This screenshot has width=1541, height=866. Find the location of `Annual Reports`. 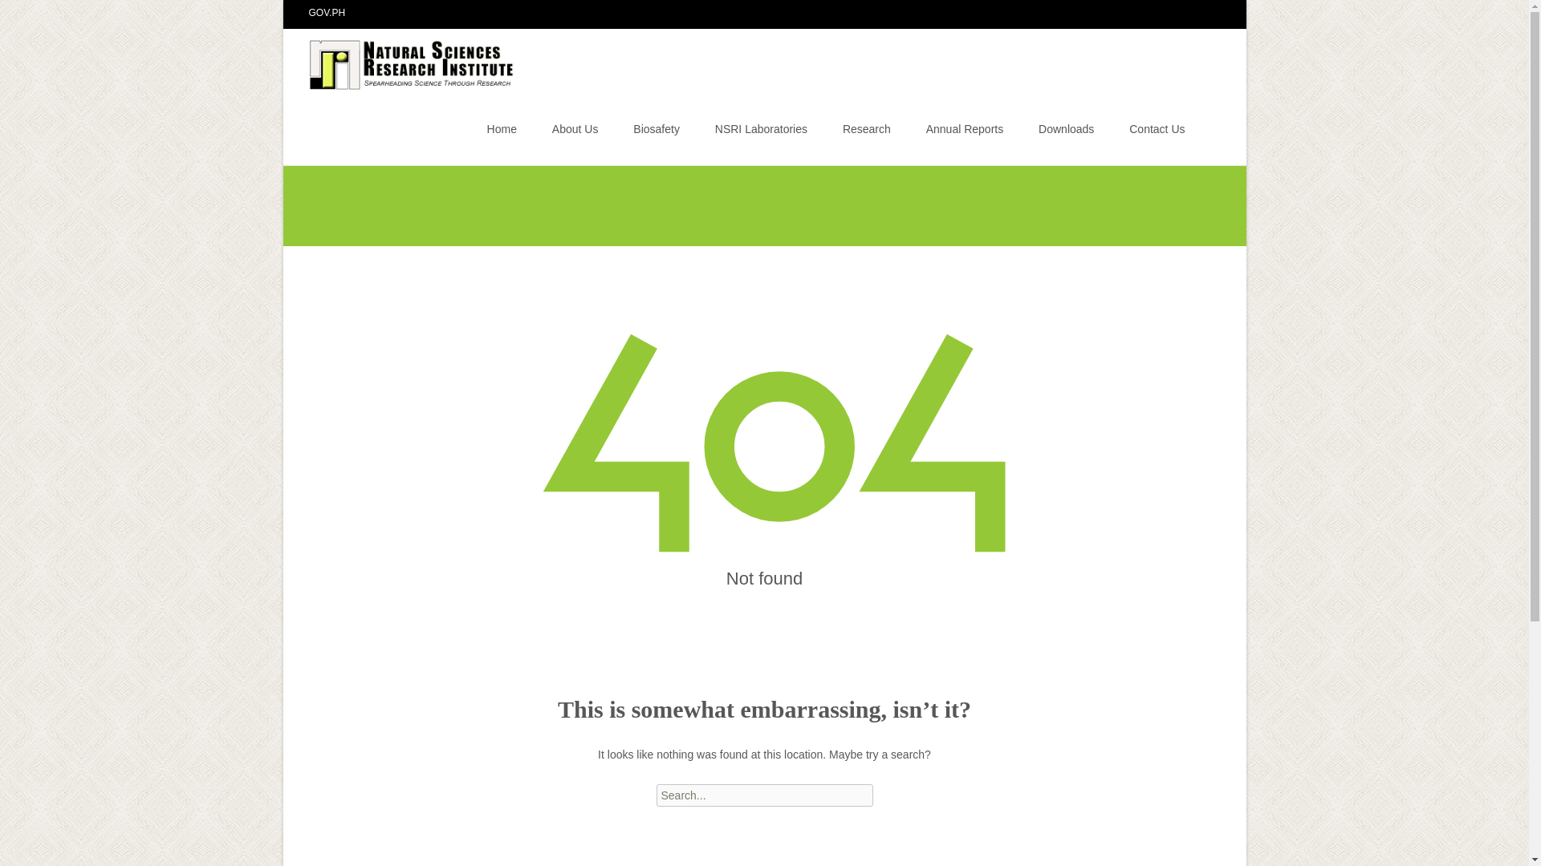

Annual Reports is located at coordinates (965, 128).